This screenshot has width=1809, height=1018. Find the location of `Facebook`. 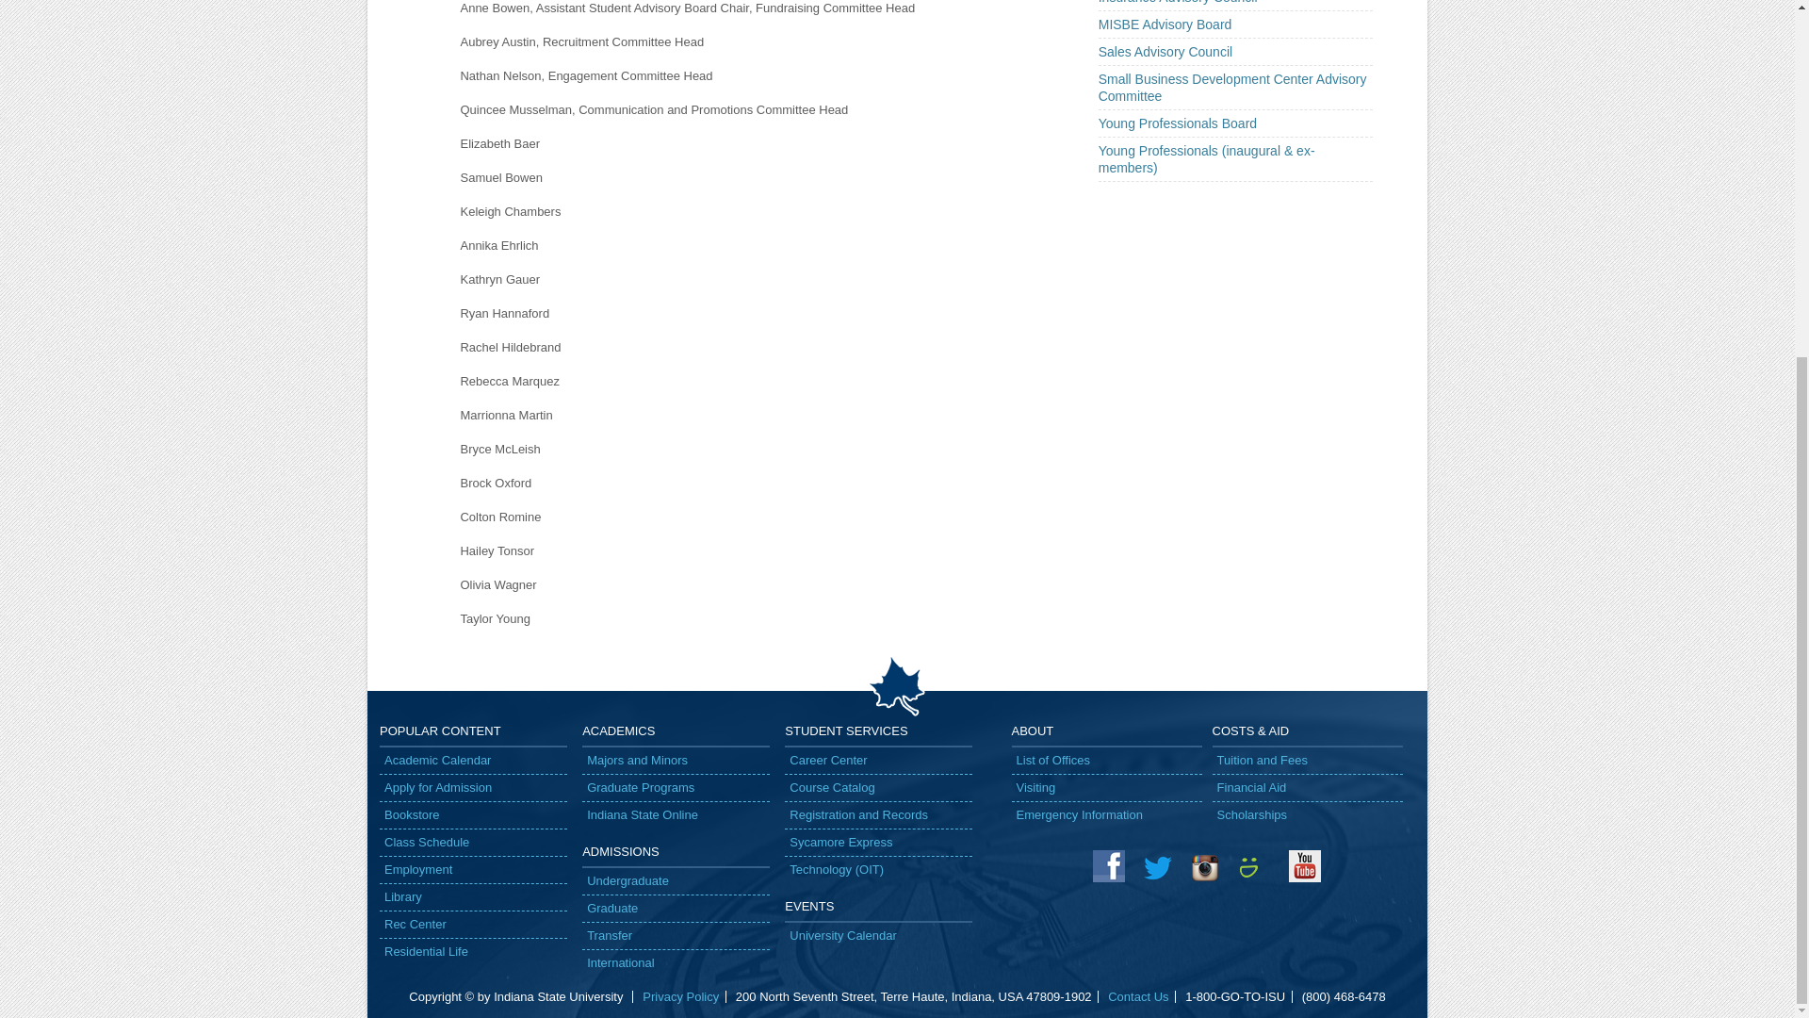

Facebook is located at coordinates (1108, 865).